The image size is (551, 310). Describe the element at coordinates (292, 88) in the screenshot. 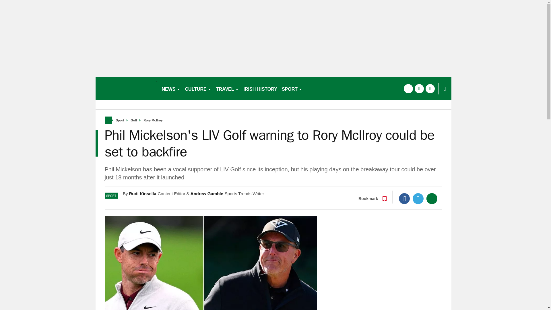

I see `SPORT` at that location.